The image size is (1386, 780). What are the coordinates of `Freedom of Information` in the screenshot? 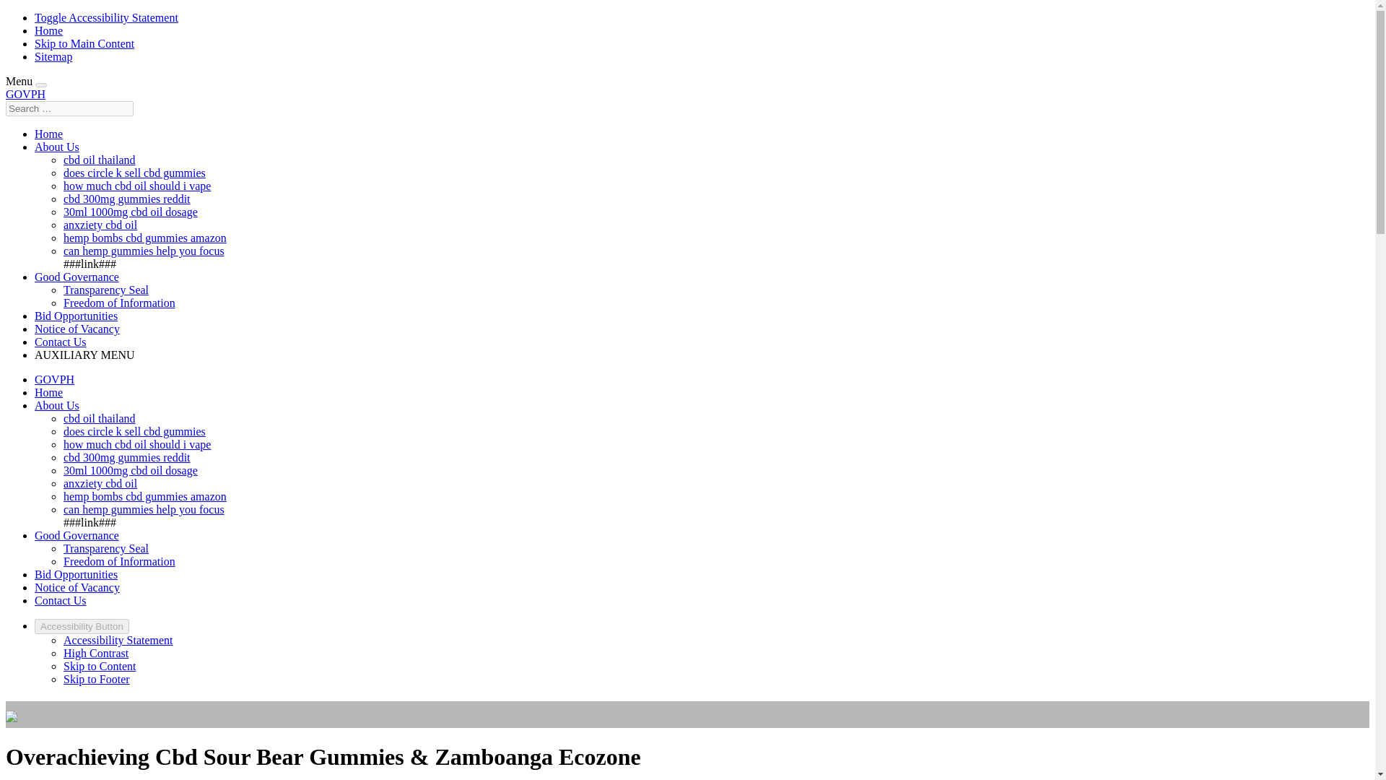 It's located at (120, 561).